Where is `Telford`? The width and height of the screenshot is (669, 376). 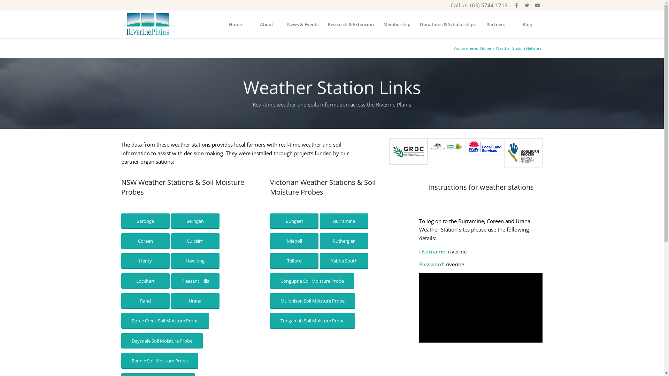
Telford is located at coordinates (294, 261).